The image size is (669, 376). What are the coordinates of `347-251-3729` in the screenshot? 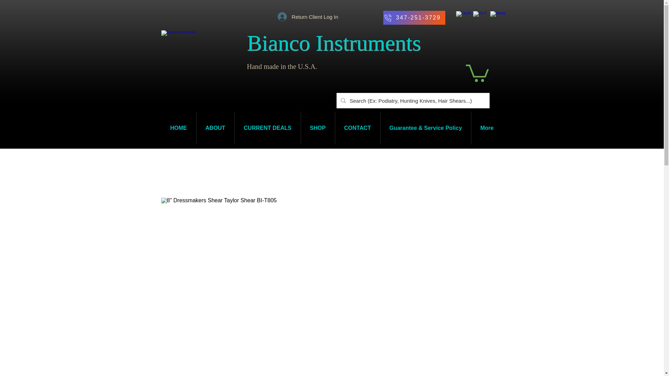 It's located at (414, 18).